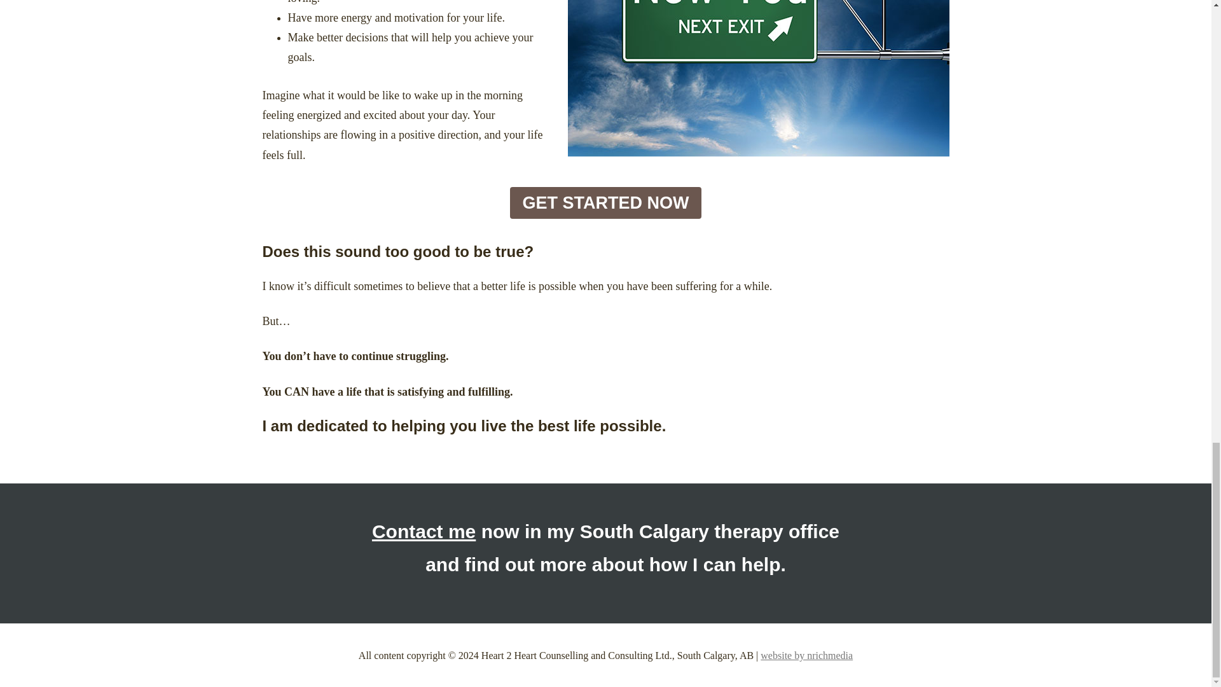 The height and width of the screenshot is (687, 1221). What do you see at coordinates (606, 202) in the screenshot?
I see `GET STARTED NOW` at bounding box center [606, 202].